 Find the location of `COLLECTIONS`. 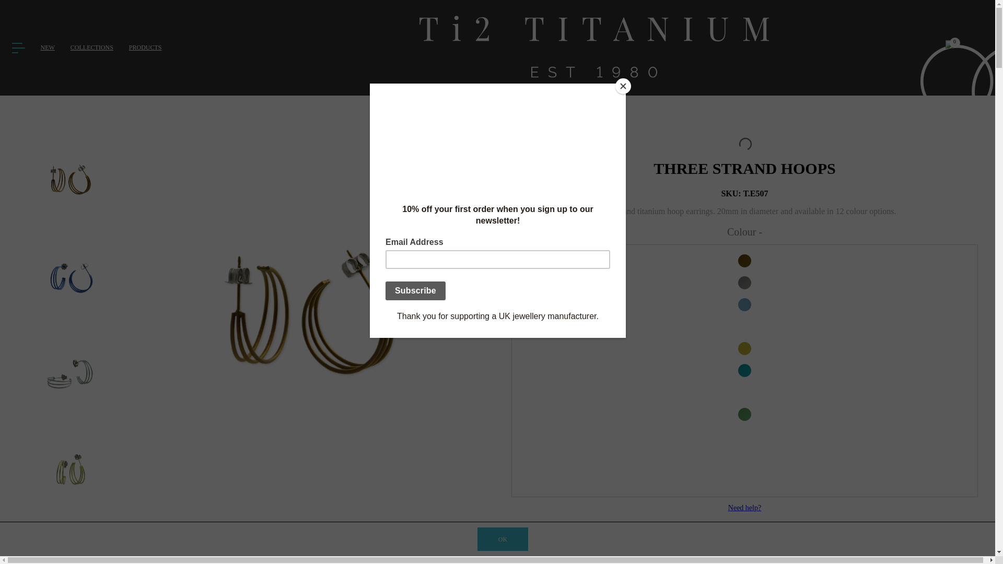

COLLECTIONS is located at coordinates (91, 48).